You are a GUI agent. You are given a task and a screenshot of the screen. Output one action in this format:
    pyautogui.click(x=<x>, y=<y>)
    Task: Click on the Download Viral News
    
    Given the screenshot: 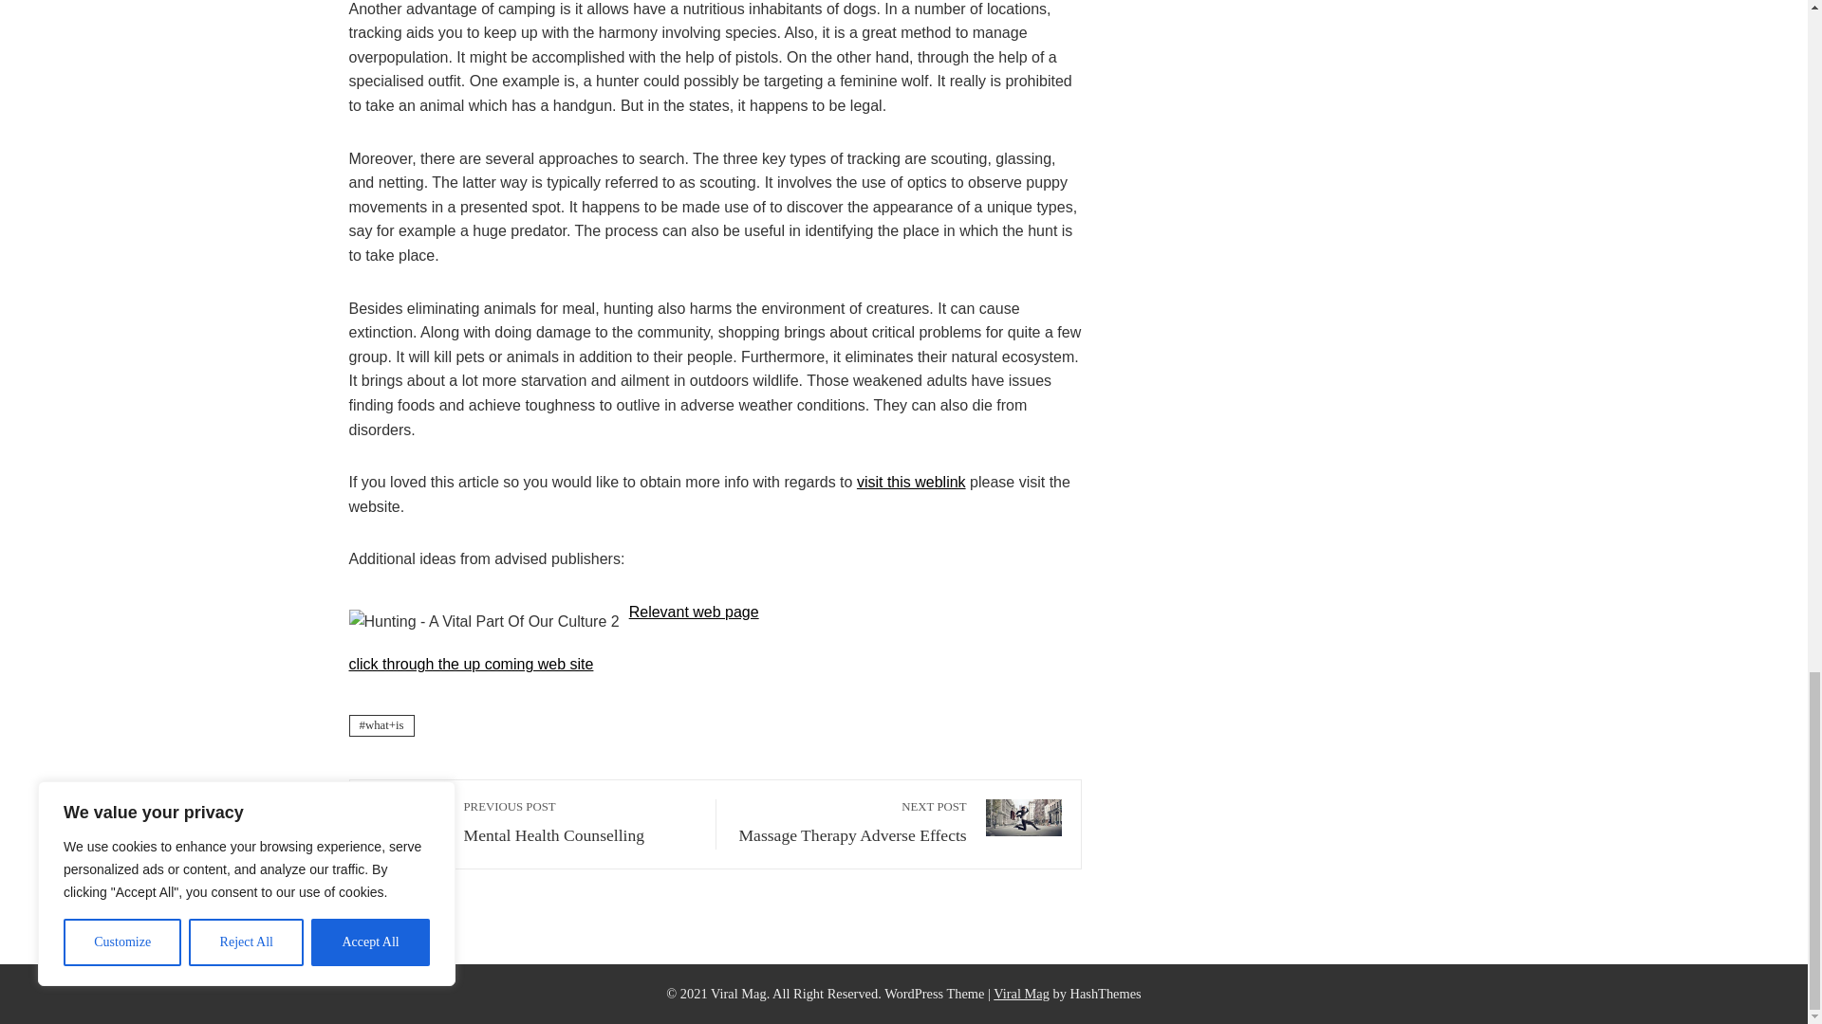 What is the action you would take?
    pyautogui.click(x=851, y=822)
    